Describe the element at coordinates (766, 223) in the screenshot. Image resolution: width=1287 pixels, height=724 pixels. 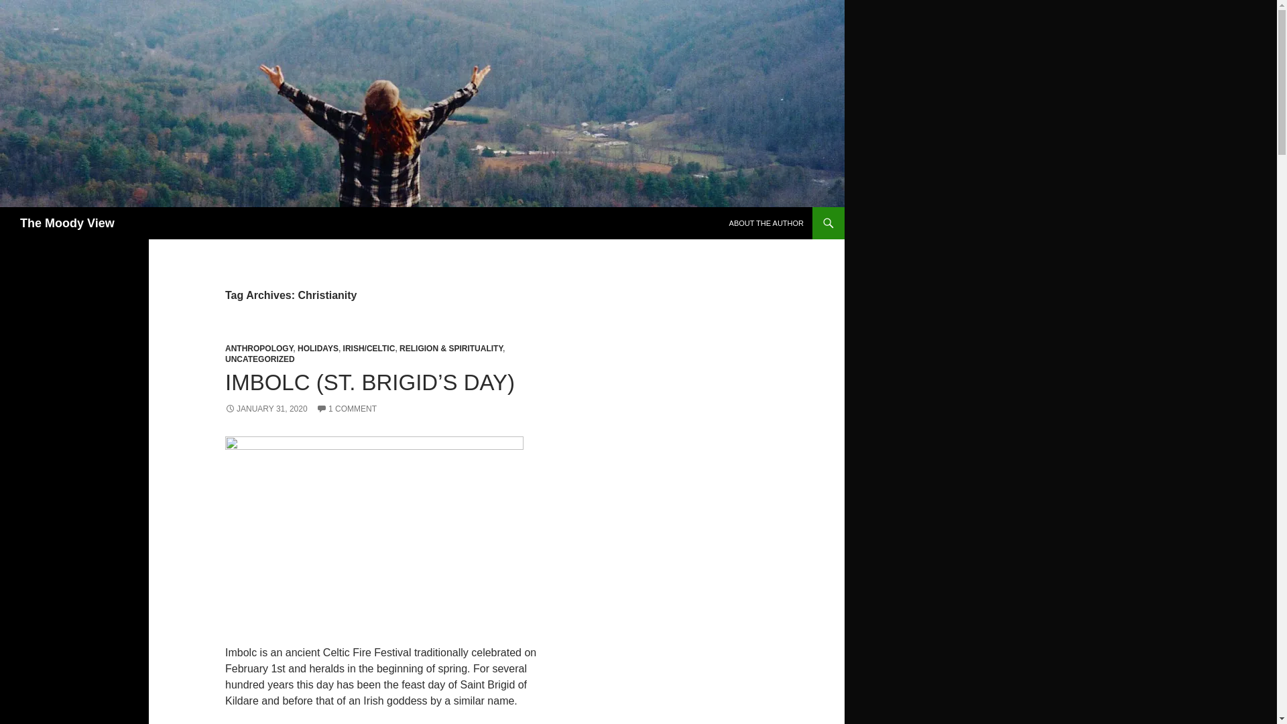
I see `ABOUT THE AUTHOR` at that location.